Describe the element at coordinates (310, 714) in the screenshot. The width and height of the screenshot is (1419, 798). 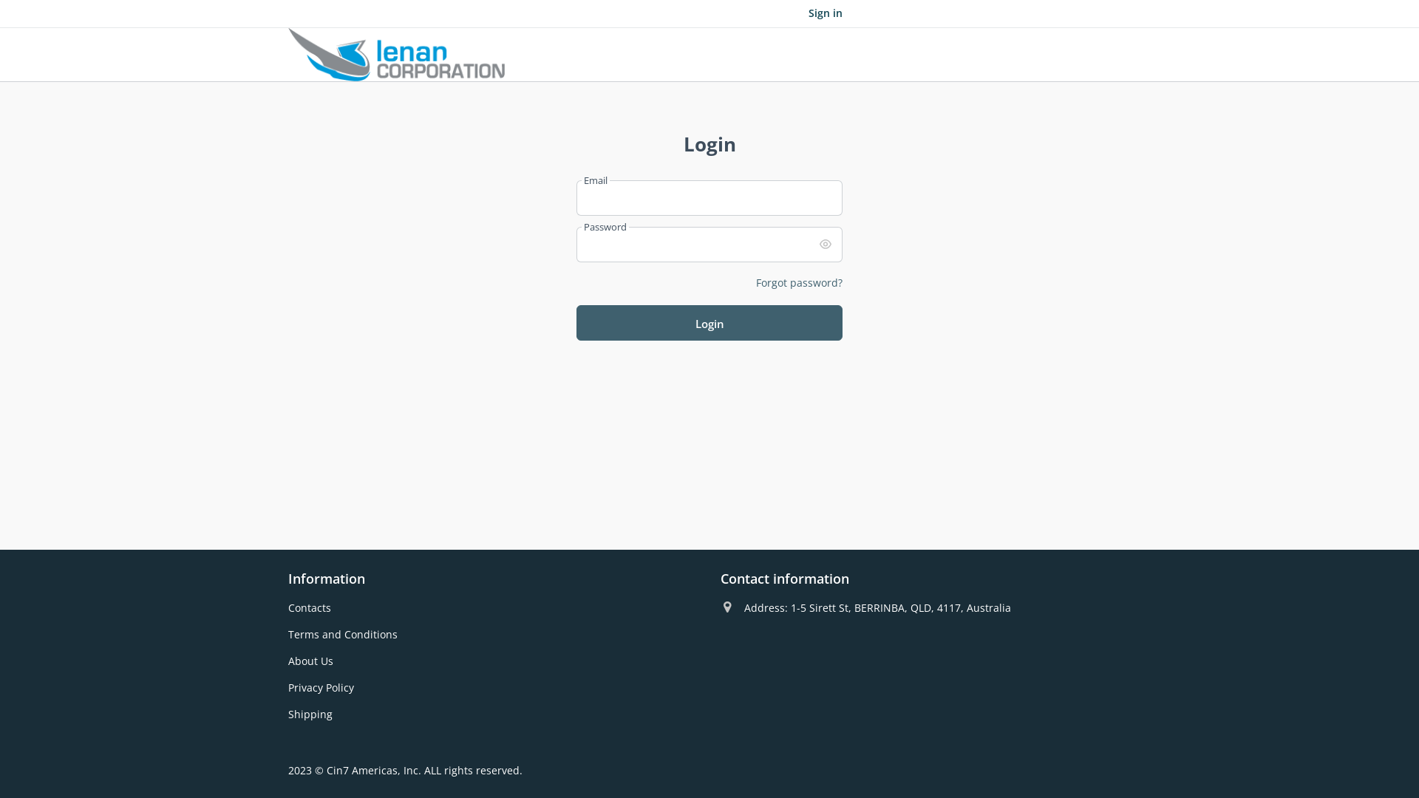
I see `Shipping` at that location.